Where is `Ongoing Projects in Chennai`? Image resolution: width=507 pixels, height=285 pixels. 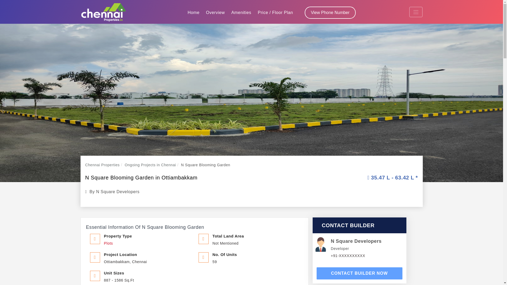 Ongoing Projects in Chennai is located at coordinates (150, 165).